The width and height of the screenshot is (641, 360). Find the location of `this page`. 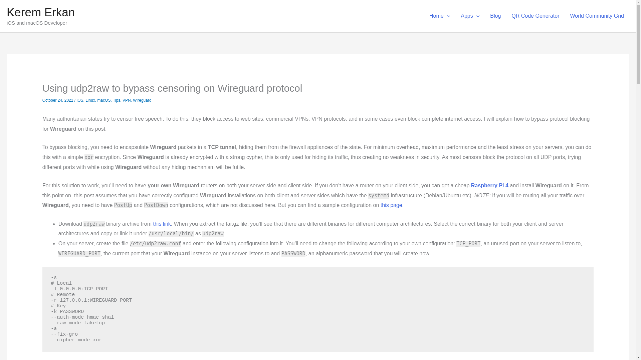

this page is located at coordinates (391, 205).